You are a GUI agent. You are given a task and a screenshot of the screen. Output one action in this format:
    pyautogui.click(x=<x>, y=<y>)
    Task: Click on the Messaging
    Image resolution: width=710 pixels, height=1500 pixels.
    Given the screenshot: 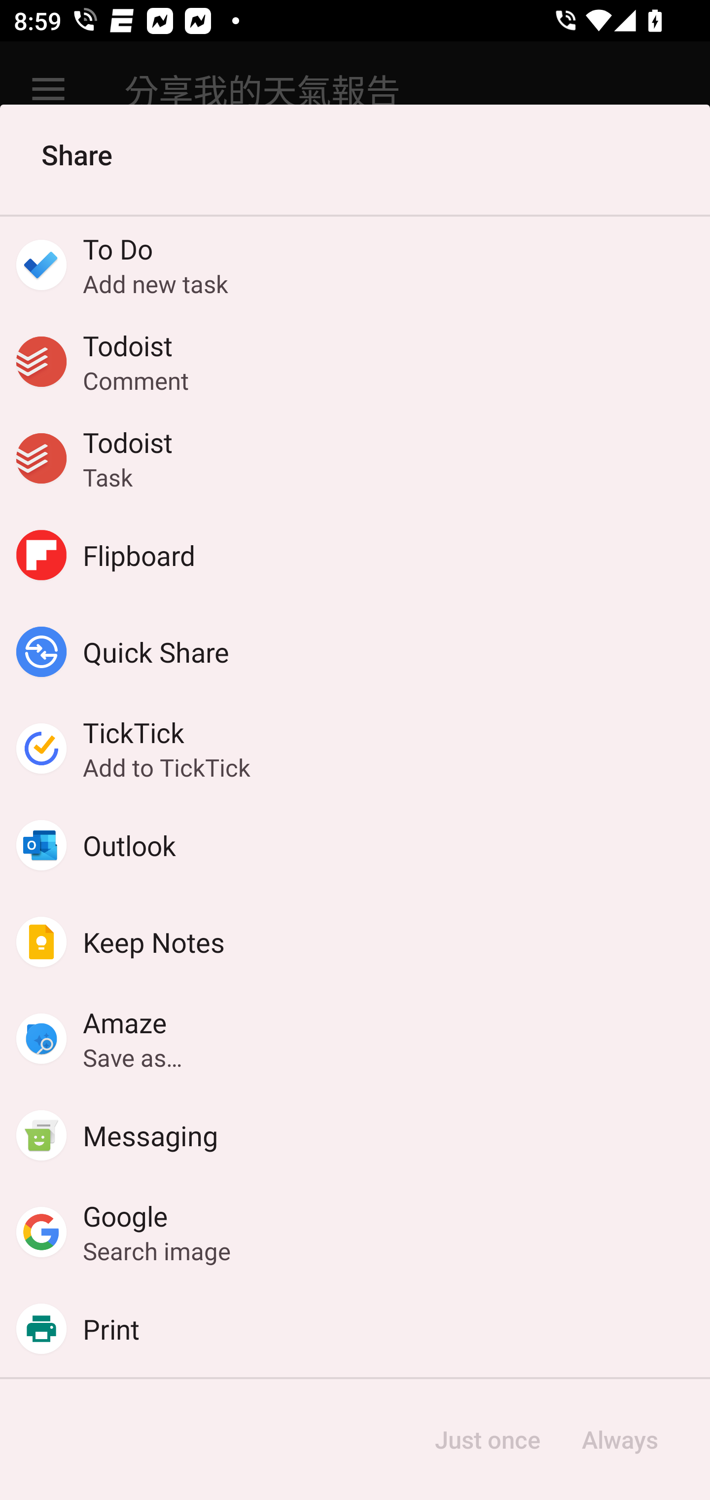 What is the action you would take?
    pyautogui.click(x=355, y=1135)
    